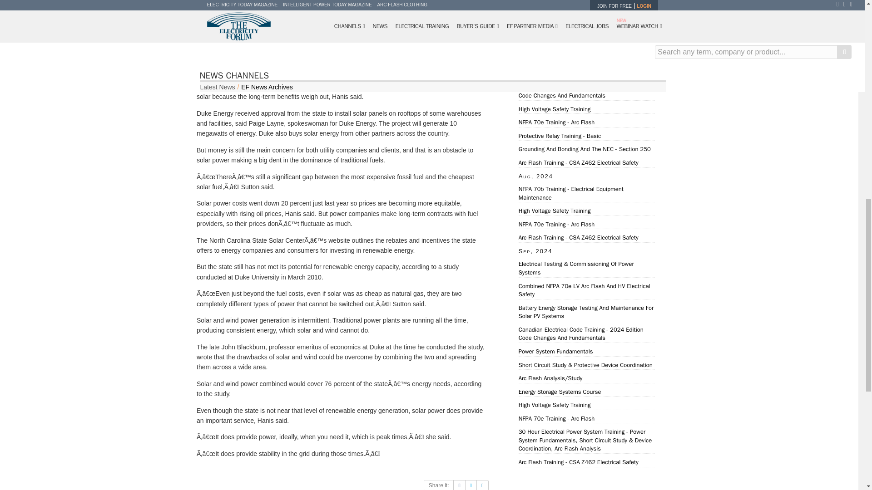  What do you see at coordinates (459, 485) in the screenshot?
I see `On Facebook` at bounding box center [459, 485].